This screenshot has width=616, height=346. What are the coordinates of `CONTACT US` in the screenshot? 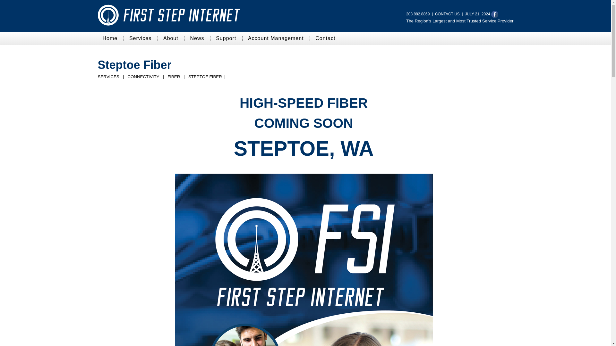 It's located at (447, 14).